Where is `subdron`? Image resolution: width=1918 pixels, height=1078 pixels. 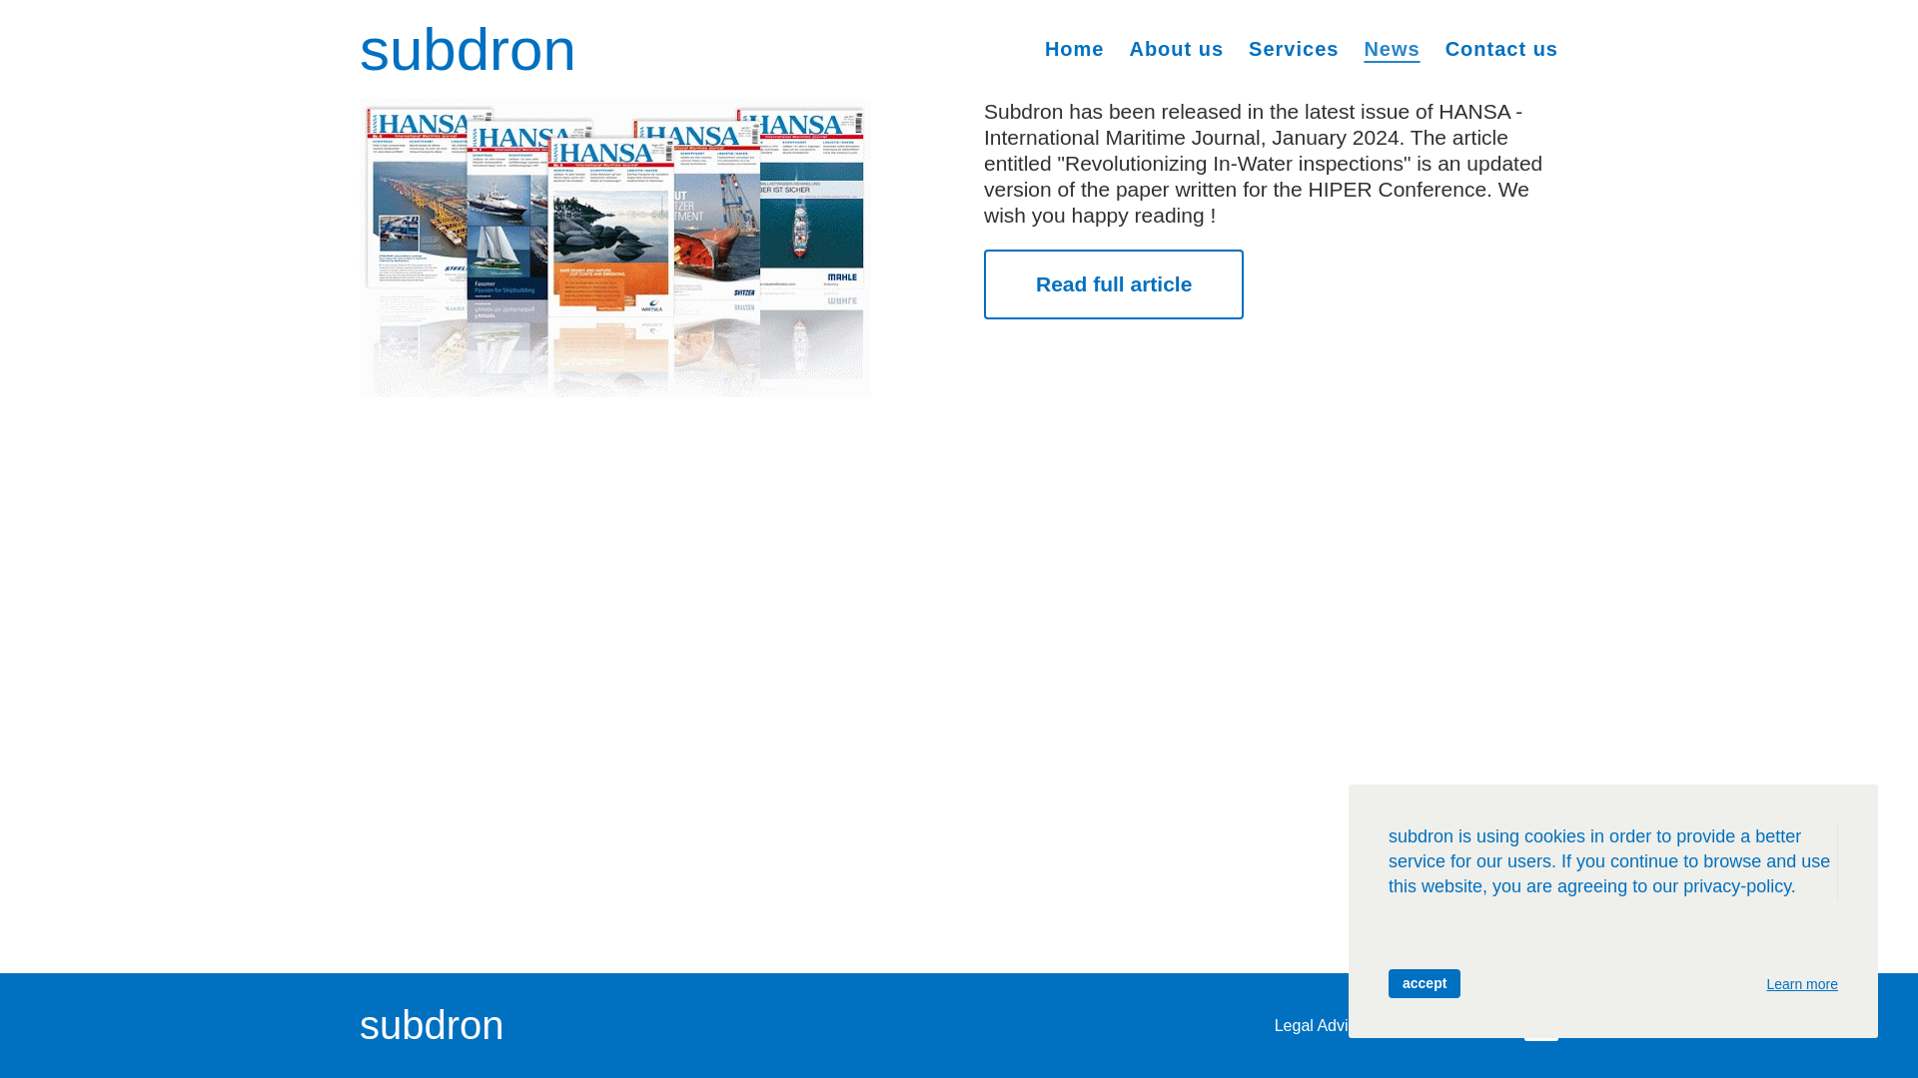
subdron is located at coordinates (432, 1025).